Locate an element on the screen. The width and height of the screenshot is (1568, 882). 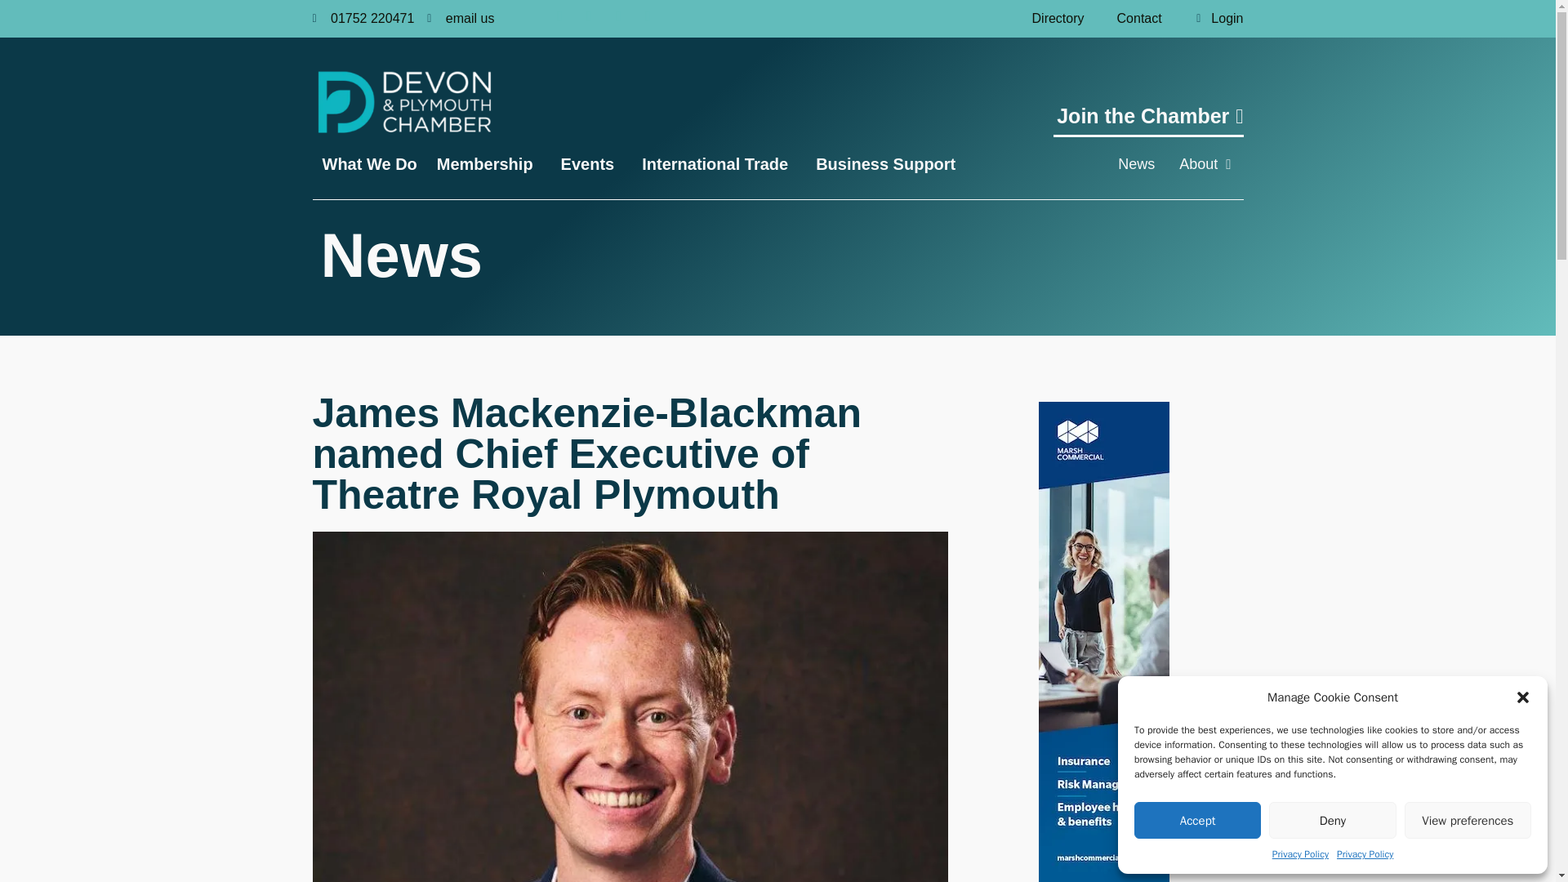
Directory is located at coordinates (1058, 19).